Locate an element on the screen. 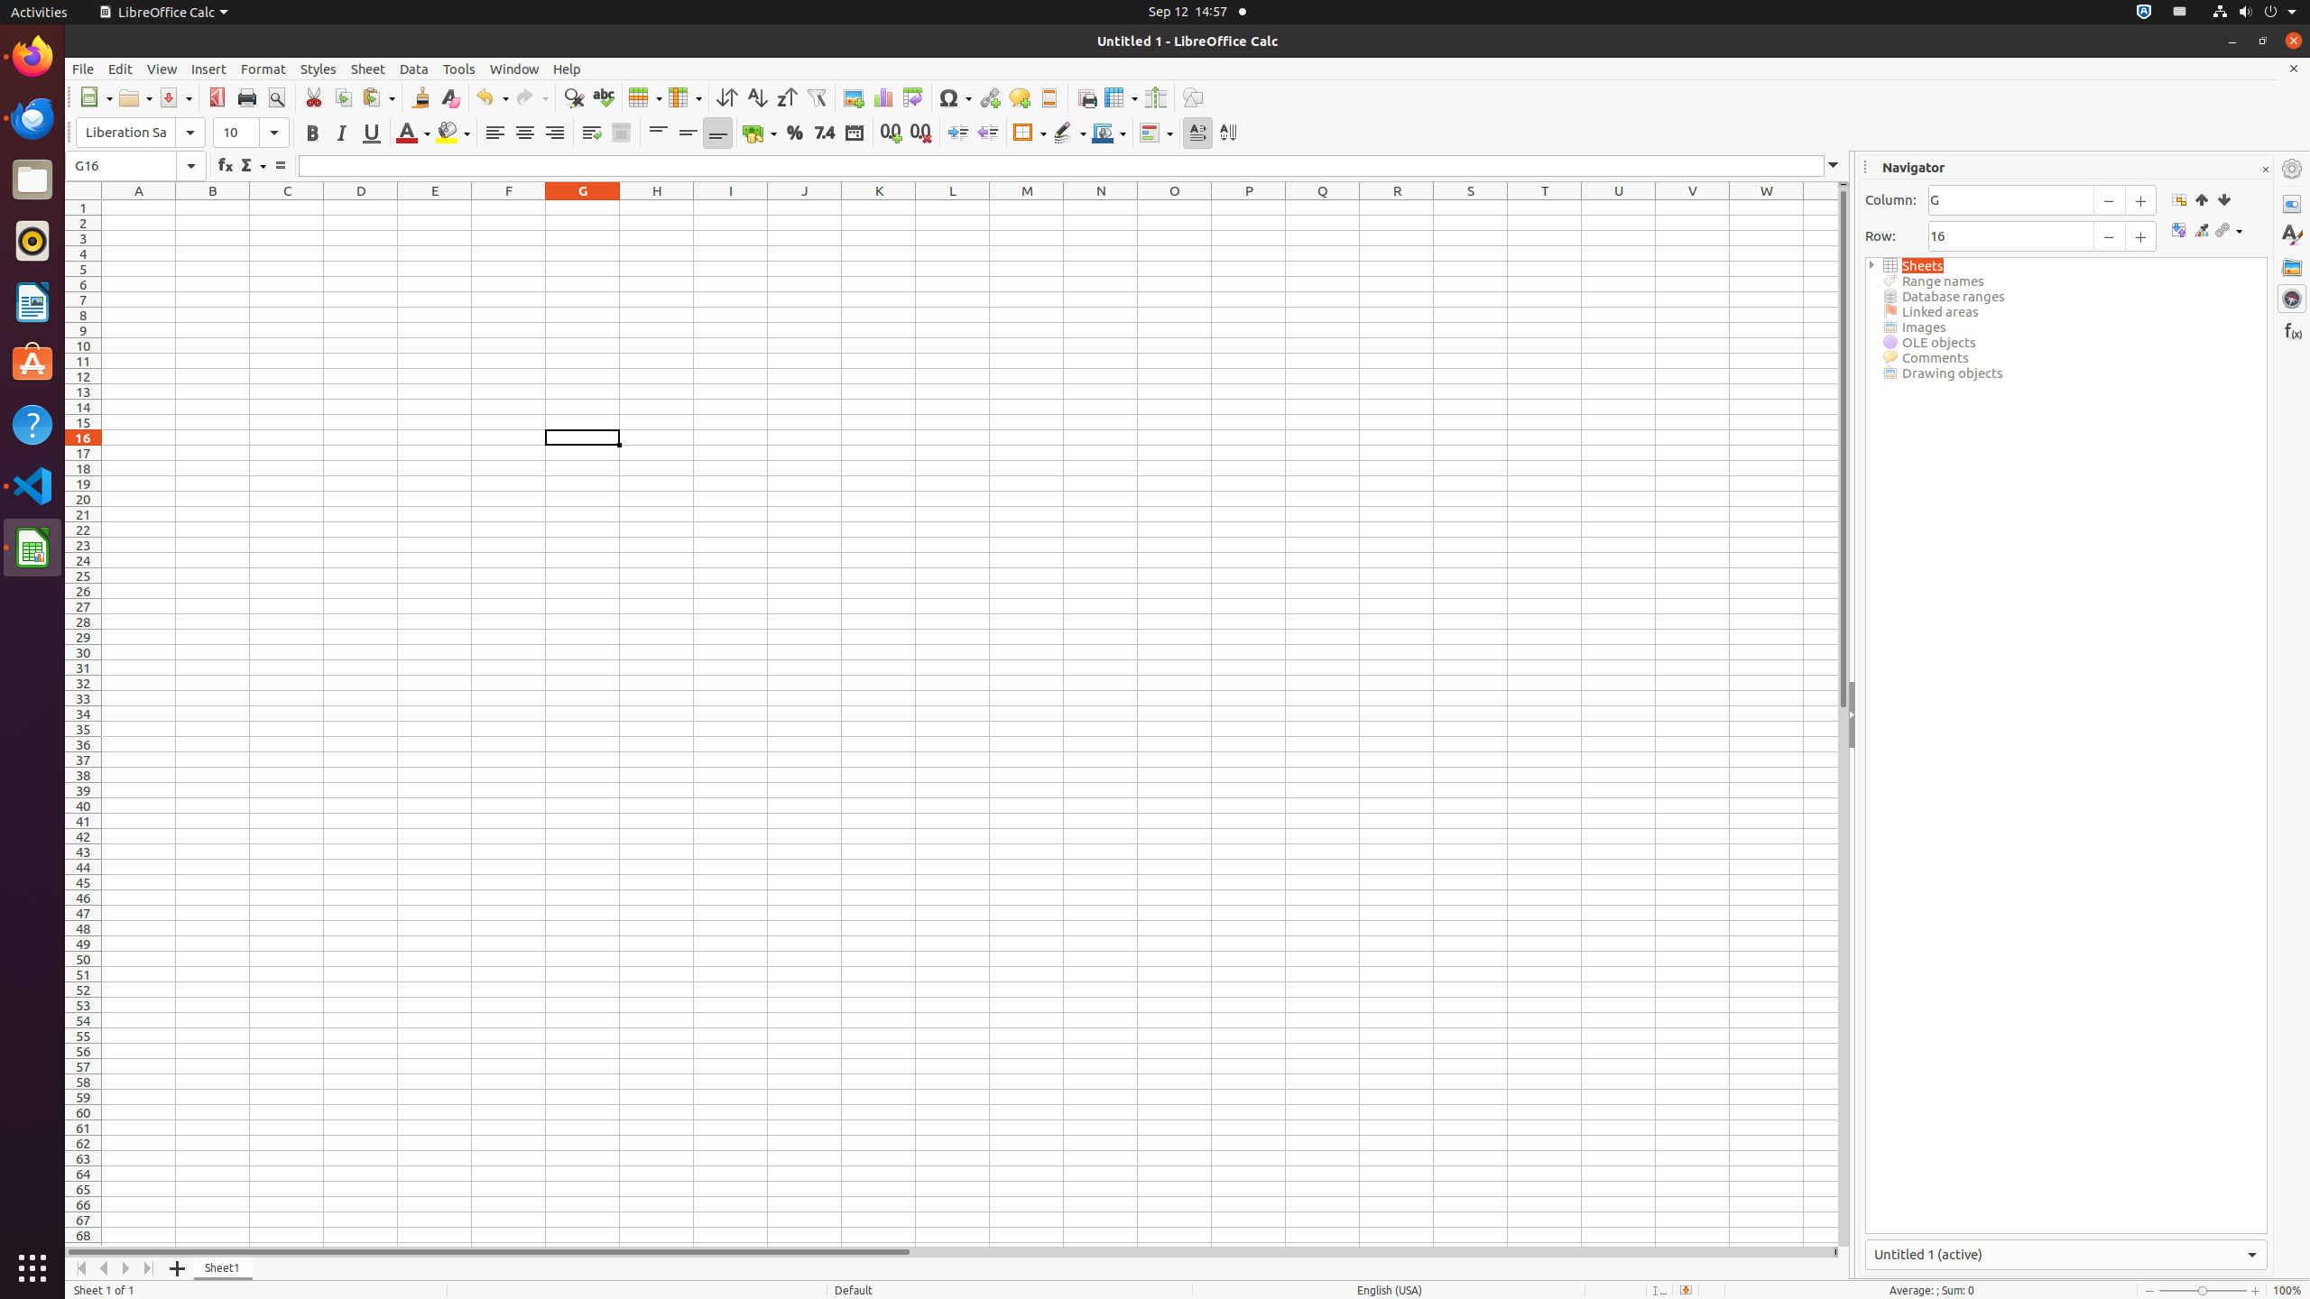 The width and height of the screenshot is (2310, 1299). Merge and Center Cells is located at coordinates (621, 134).